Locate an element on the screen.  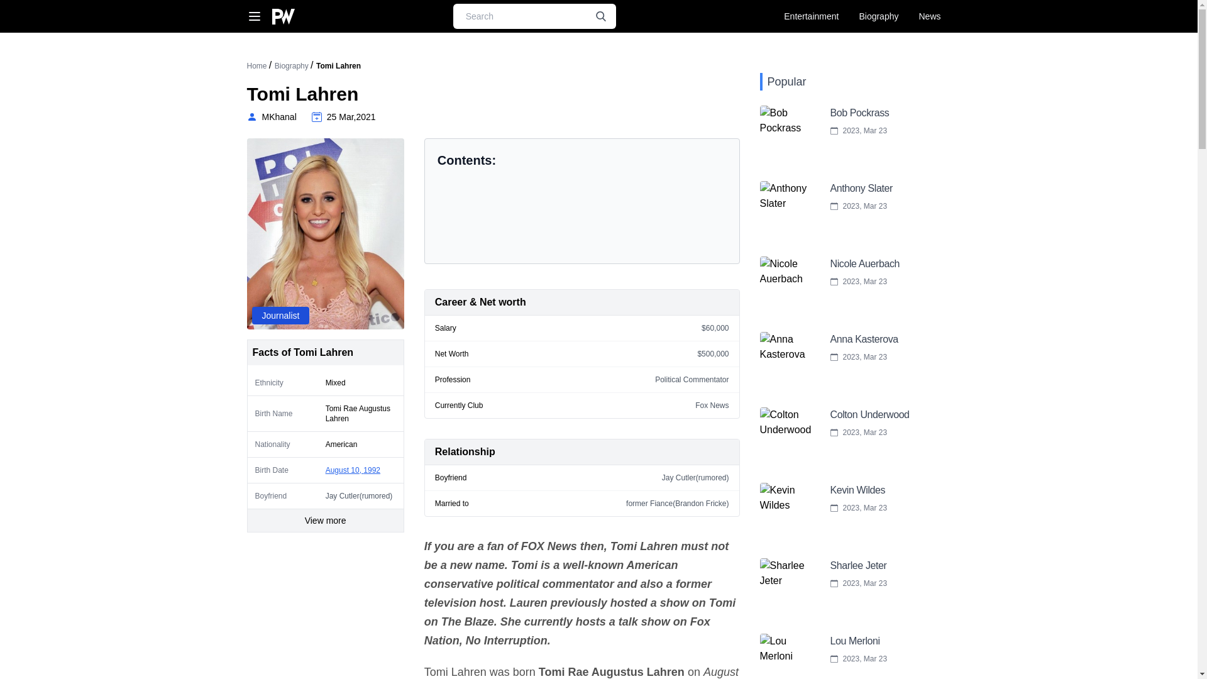
MKhanal is located at coordinates (270, 117).